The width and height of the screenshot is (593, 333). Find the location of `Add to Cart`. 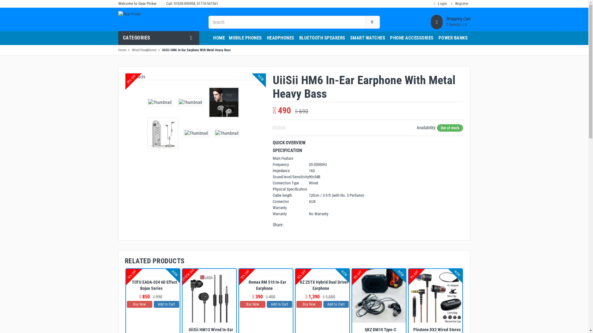

Add to Cart is located at coordinates (166, 304).